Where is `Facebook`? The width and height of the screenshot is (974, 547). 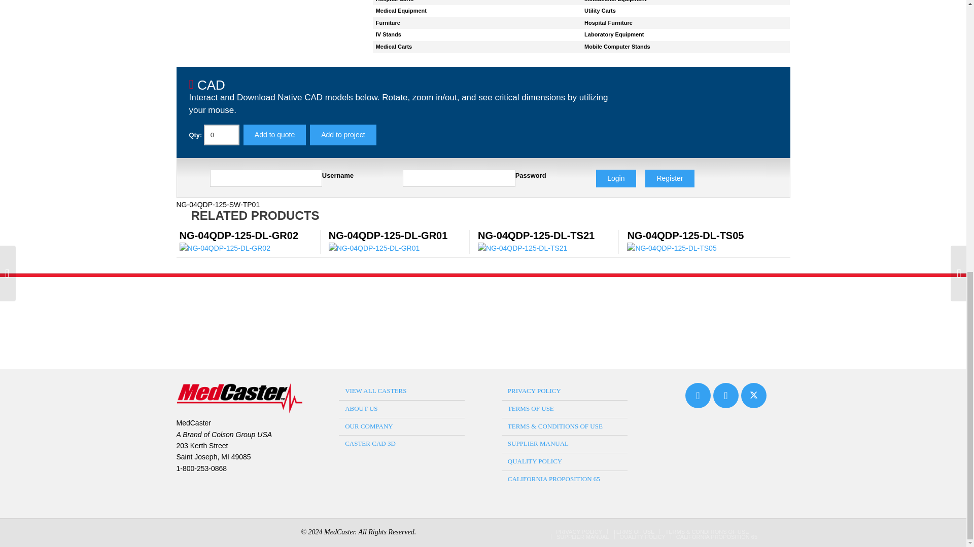
Facebook is located at coordinates (725, 397).